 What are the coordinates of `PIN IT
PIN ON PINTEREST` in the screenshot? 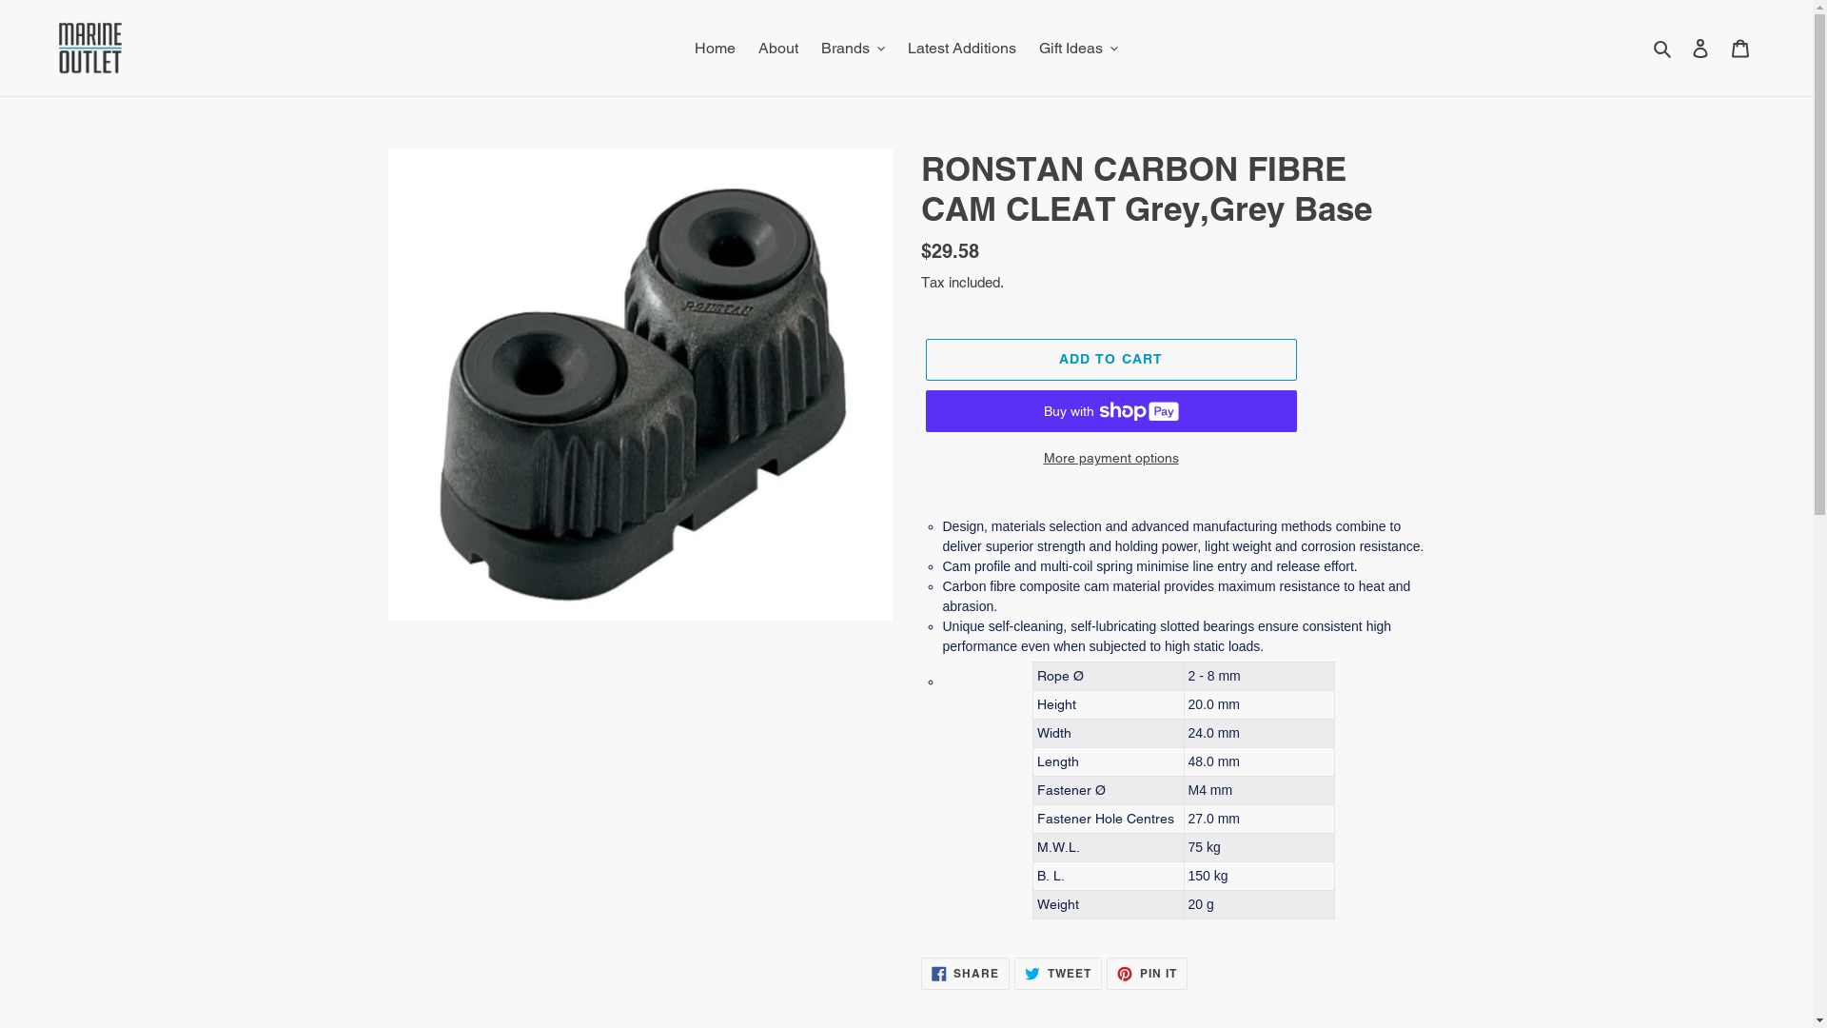 It's located at (1148, 974).